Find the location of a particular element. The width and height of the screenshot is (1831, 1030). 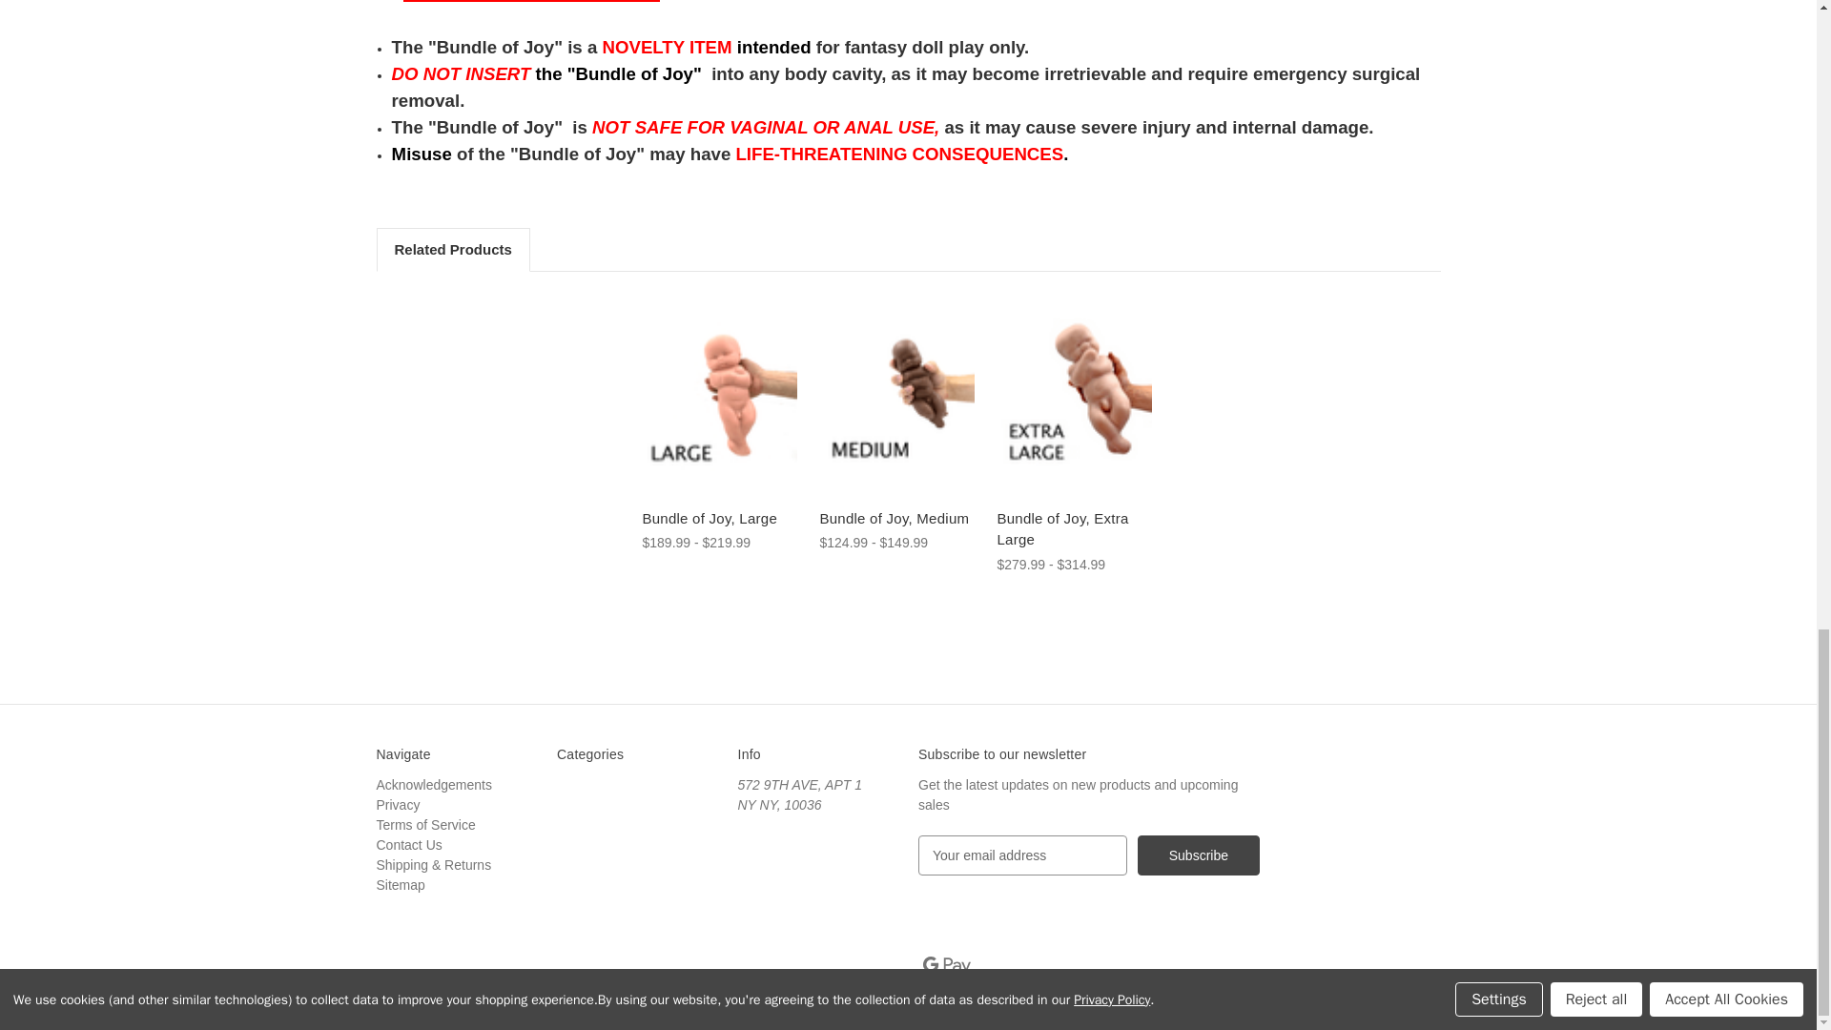

Bundle of Joy, Medium is located at coordinates (898, 519).